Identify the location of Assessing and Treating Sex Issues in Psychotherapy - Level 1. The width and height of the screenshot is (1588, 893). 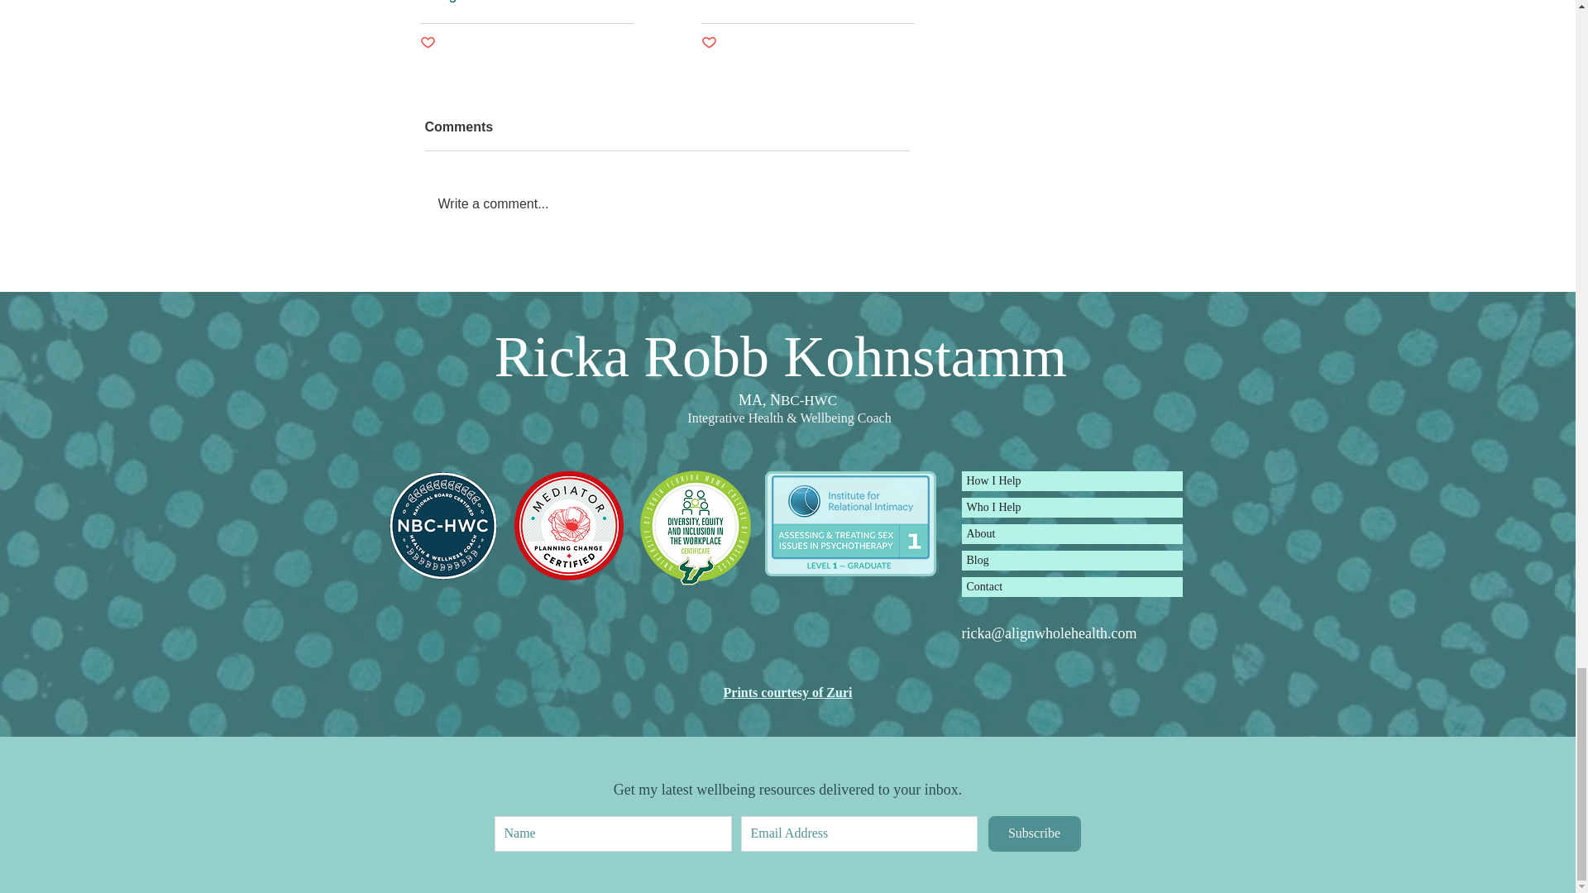
(849, 524).